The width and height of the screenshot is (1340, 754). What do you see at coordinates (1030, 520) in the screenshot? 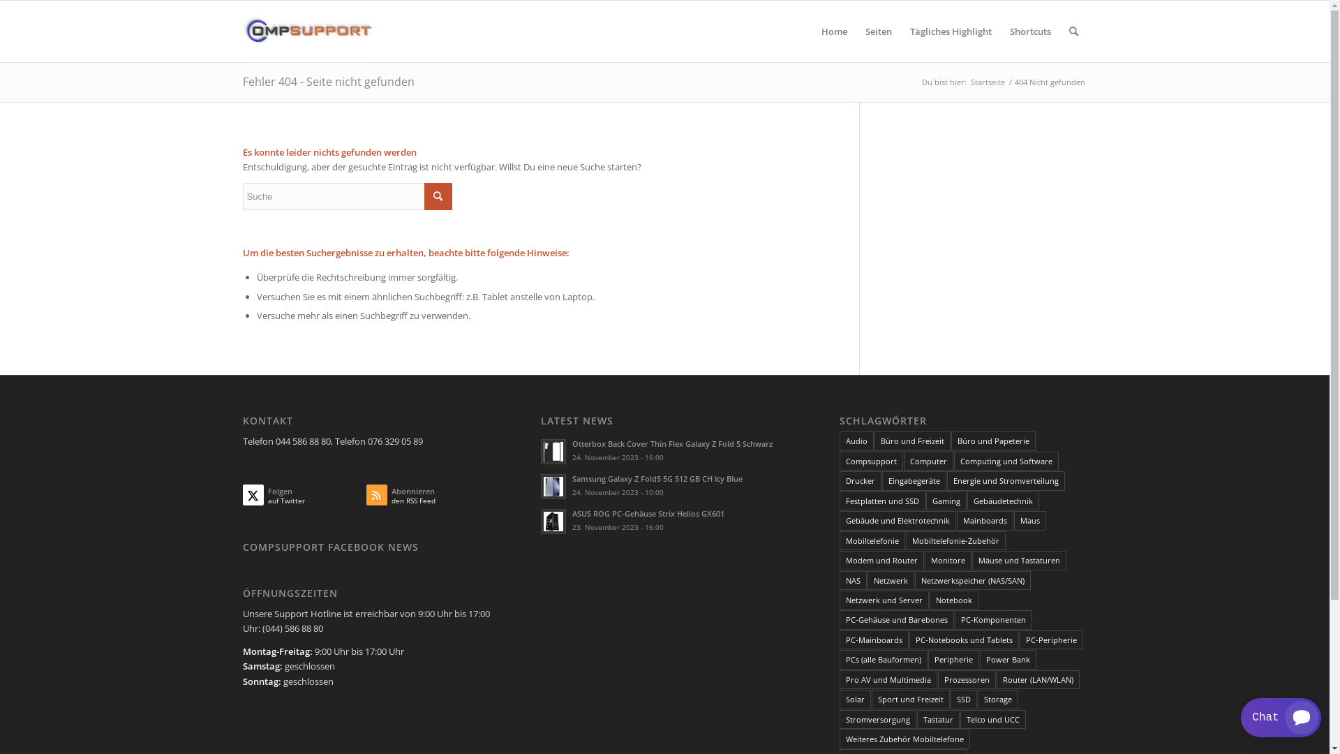
I see `Maus` at bounding box center [1030, 520].